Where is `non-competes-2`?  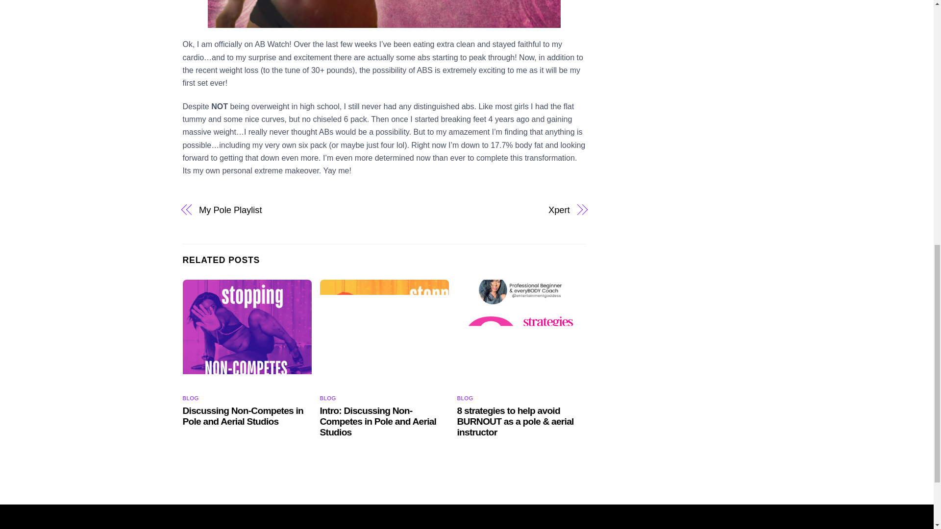
non-competes-2 is located at coordinates (384, 334).